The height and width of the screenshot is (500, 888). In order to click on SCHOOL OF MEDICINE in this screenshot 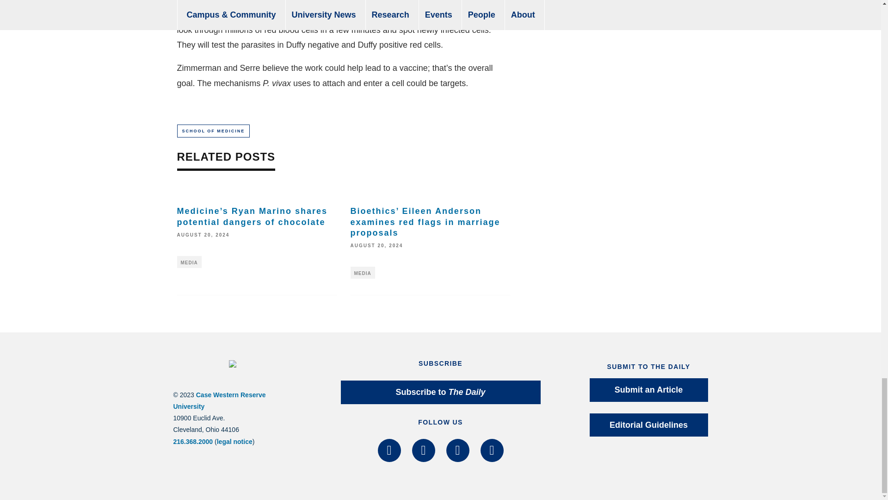, I will do `click(213, 131)`.